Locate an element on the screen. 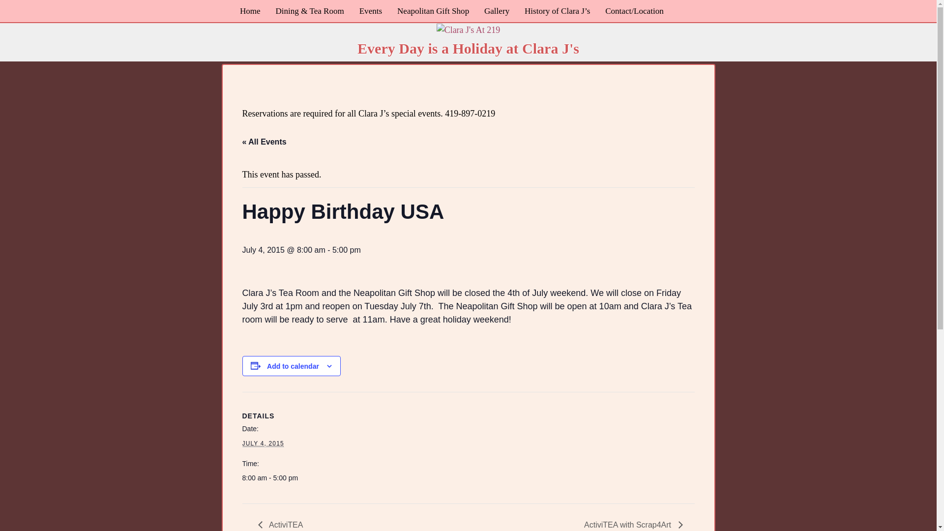  ActiviTEA with Scrap4Art is located at coordinates (630, 525).